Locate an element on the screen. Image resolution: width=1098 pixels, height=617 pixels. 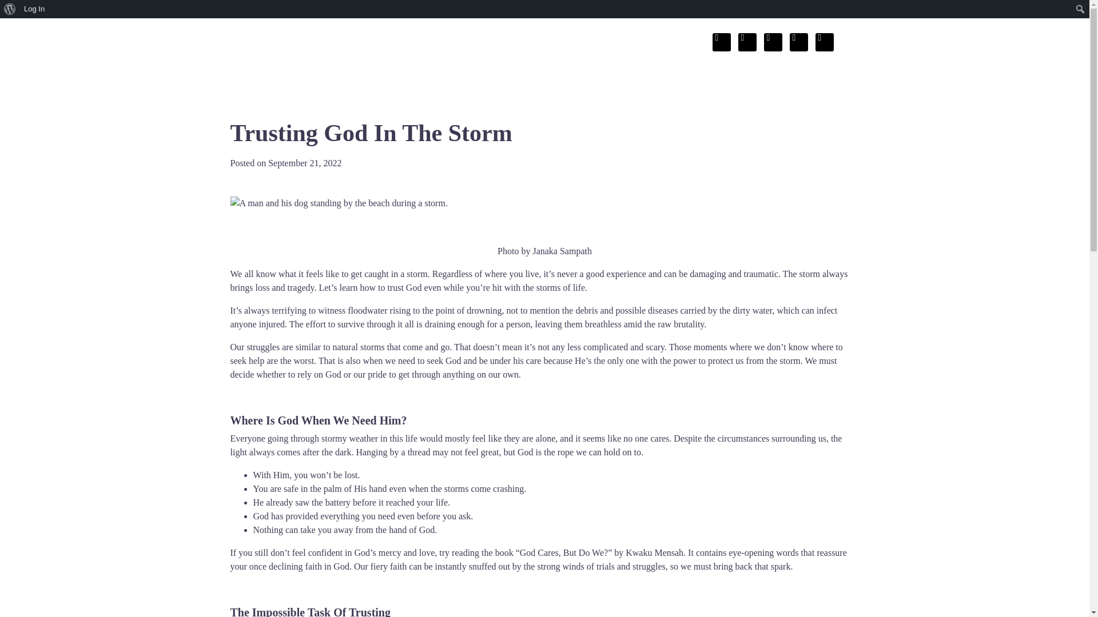
Members is located at coordinates (787, 86).